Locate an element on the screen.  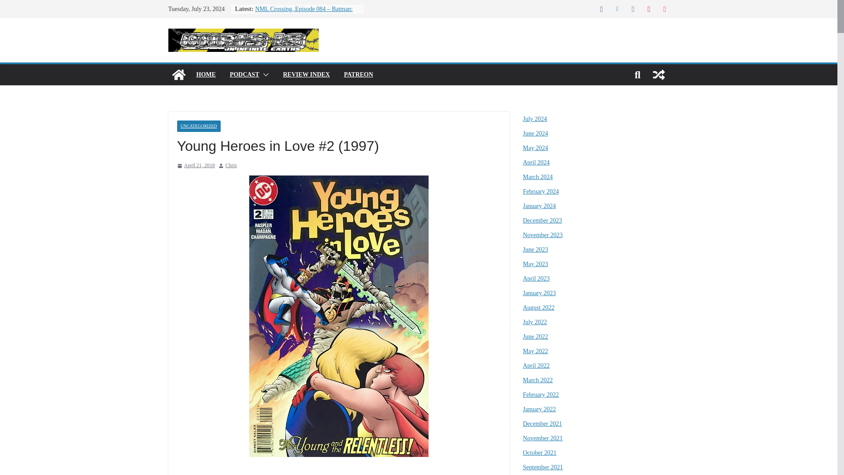
View a random post is located at coordinates (658, 75).